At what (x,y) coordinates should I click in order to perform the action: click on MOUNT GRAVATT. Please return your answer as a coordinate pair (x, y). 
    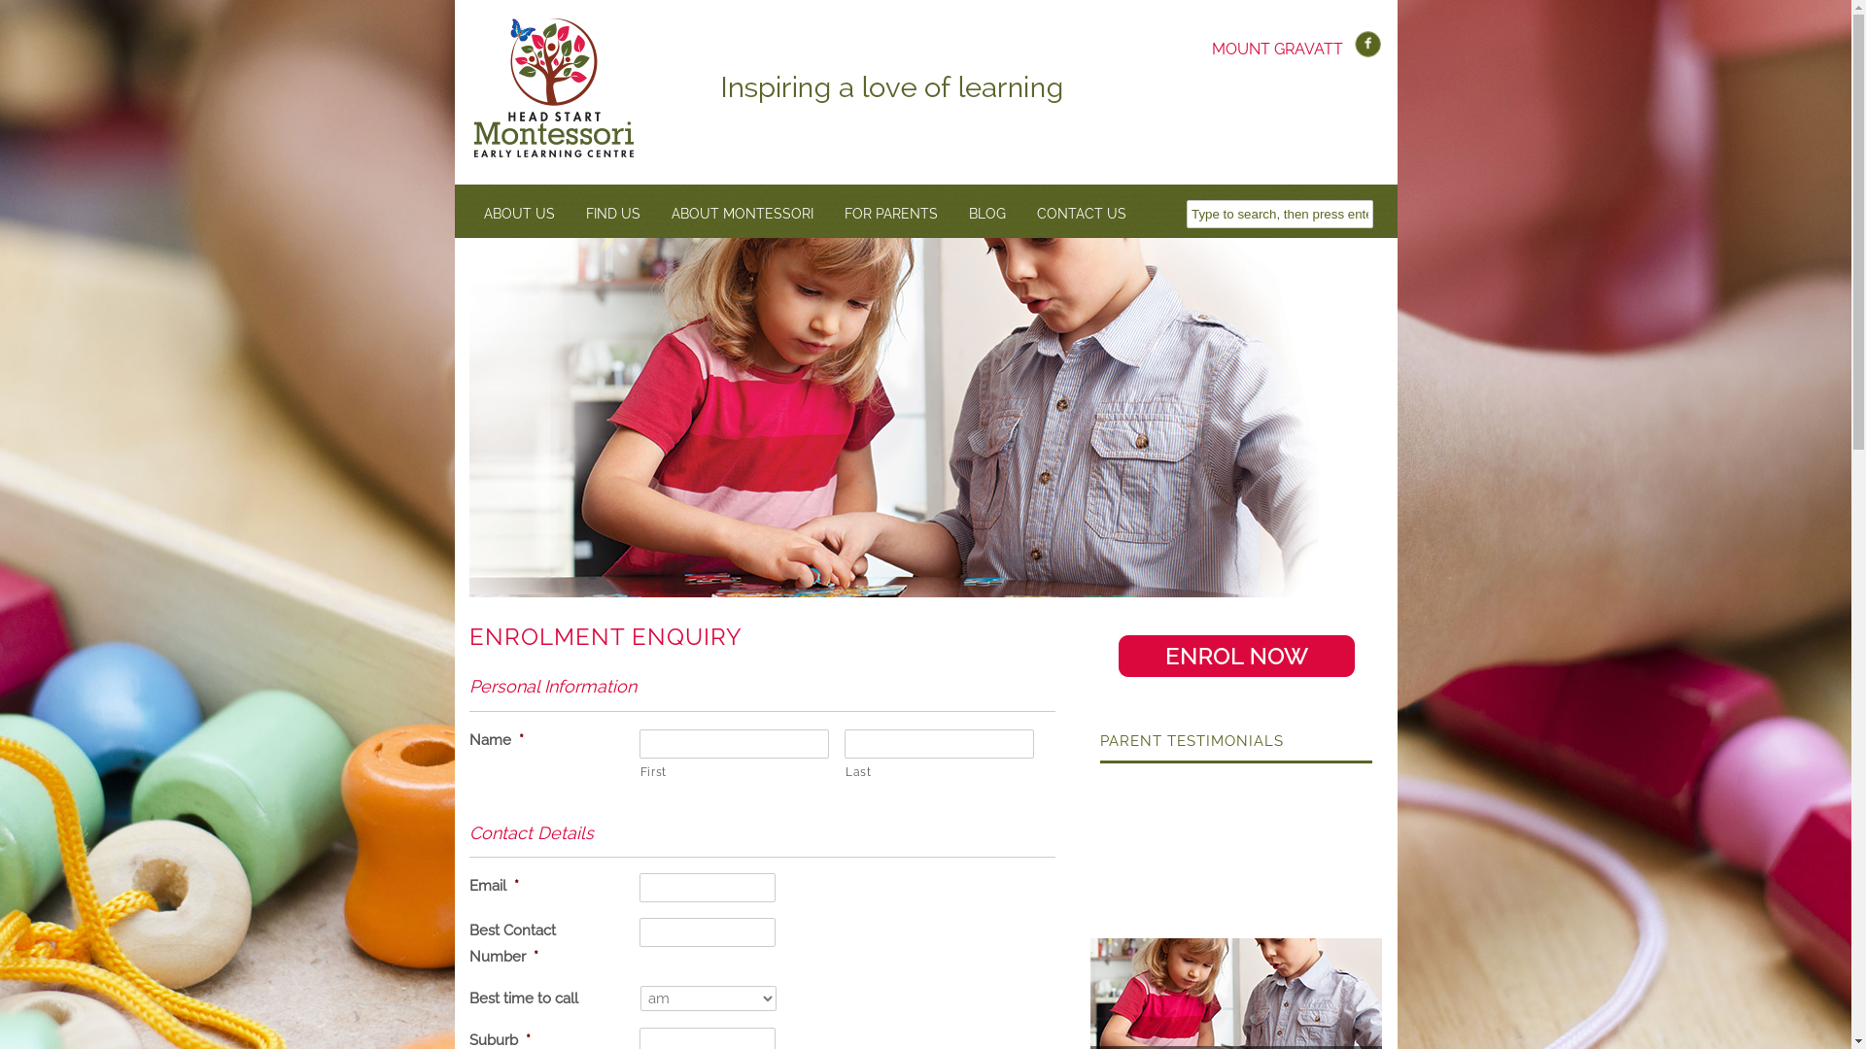
    Looking at the image, I should click on (1277, 49).